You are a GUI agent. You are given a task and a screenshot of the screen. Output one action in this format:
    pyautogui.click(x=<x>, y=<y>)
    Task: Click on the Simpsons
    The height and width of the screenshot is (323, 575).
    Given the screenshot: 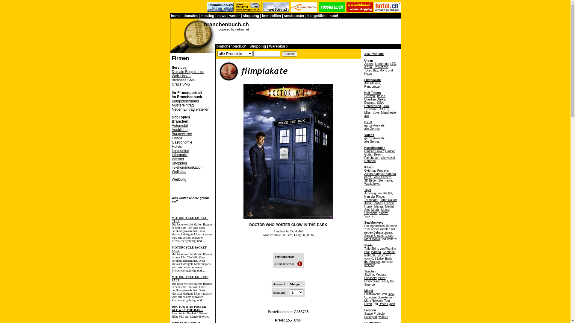 What is the action you would take?
    pyautogui.click(x=371, y=213)
    